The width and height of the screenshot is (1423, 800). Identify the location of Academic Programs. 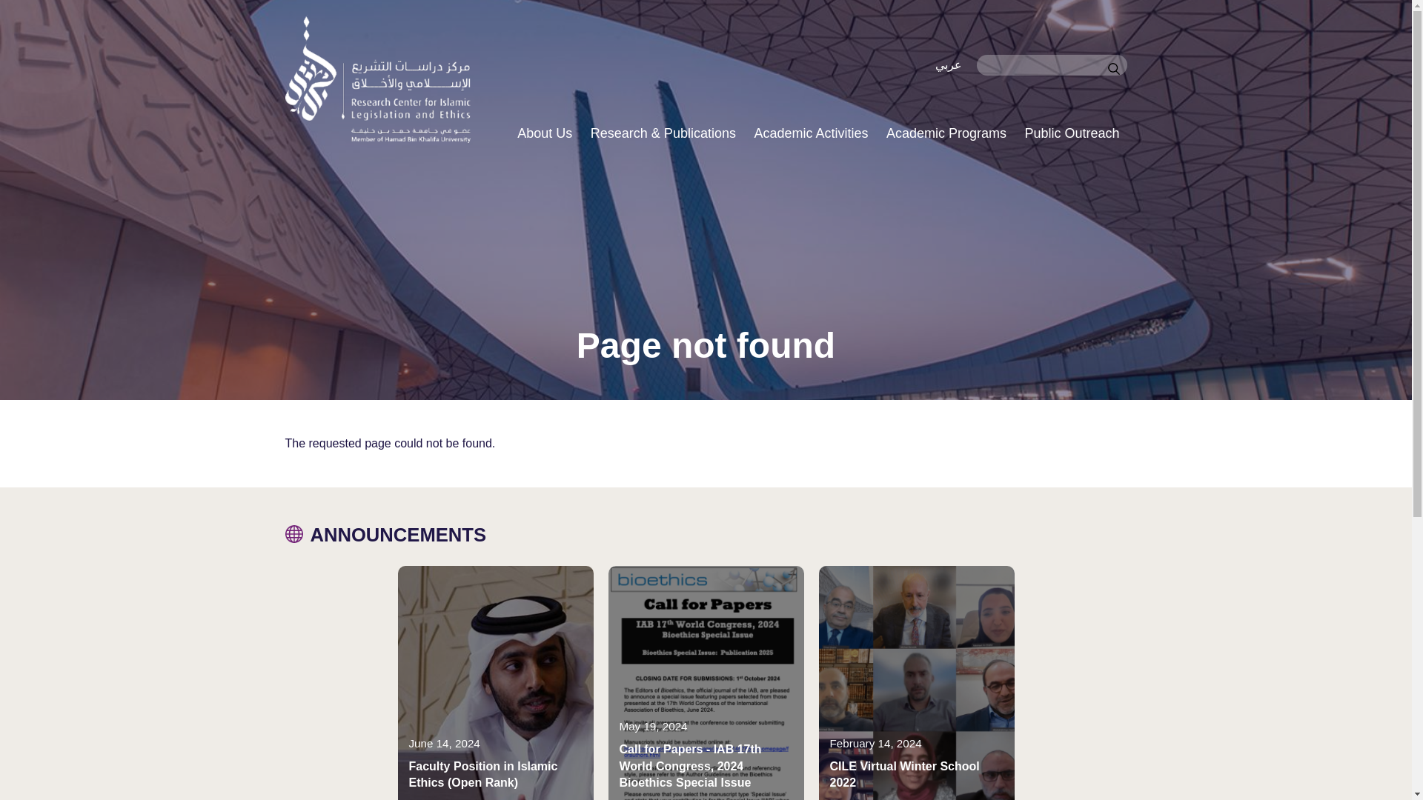
(946, 133).